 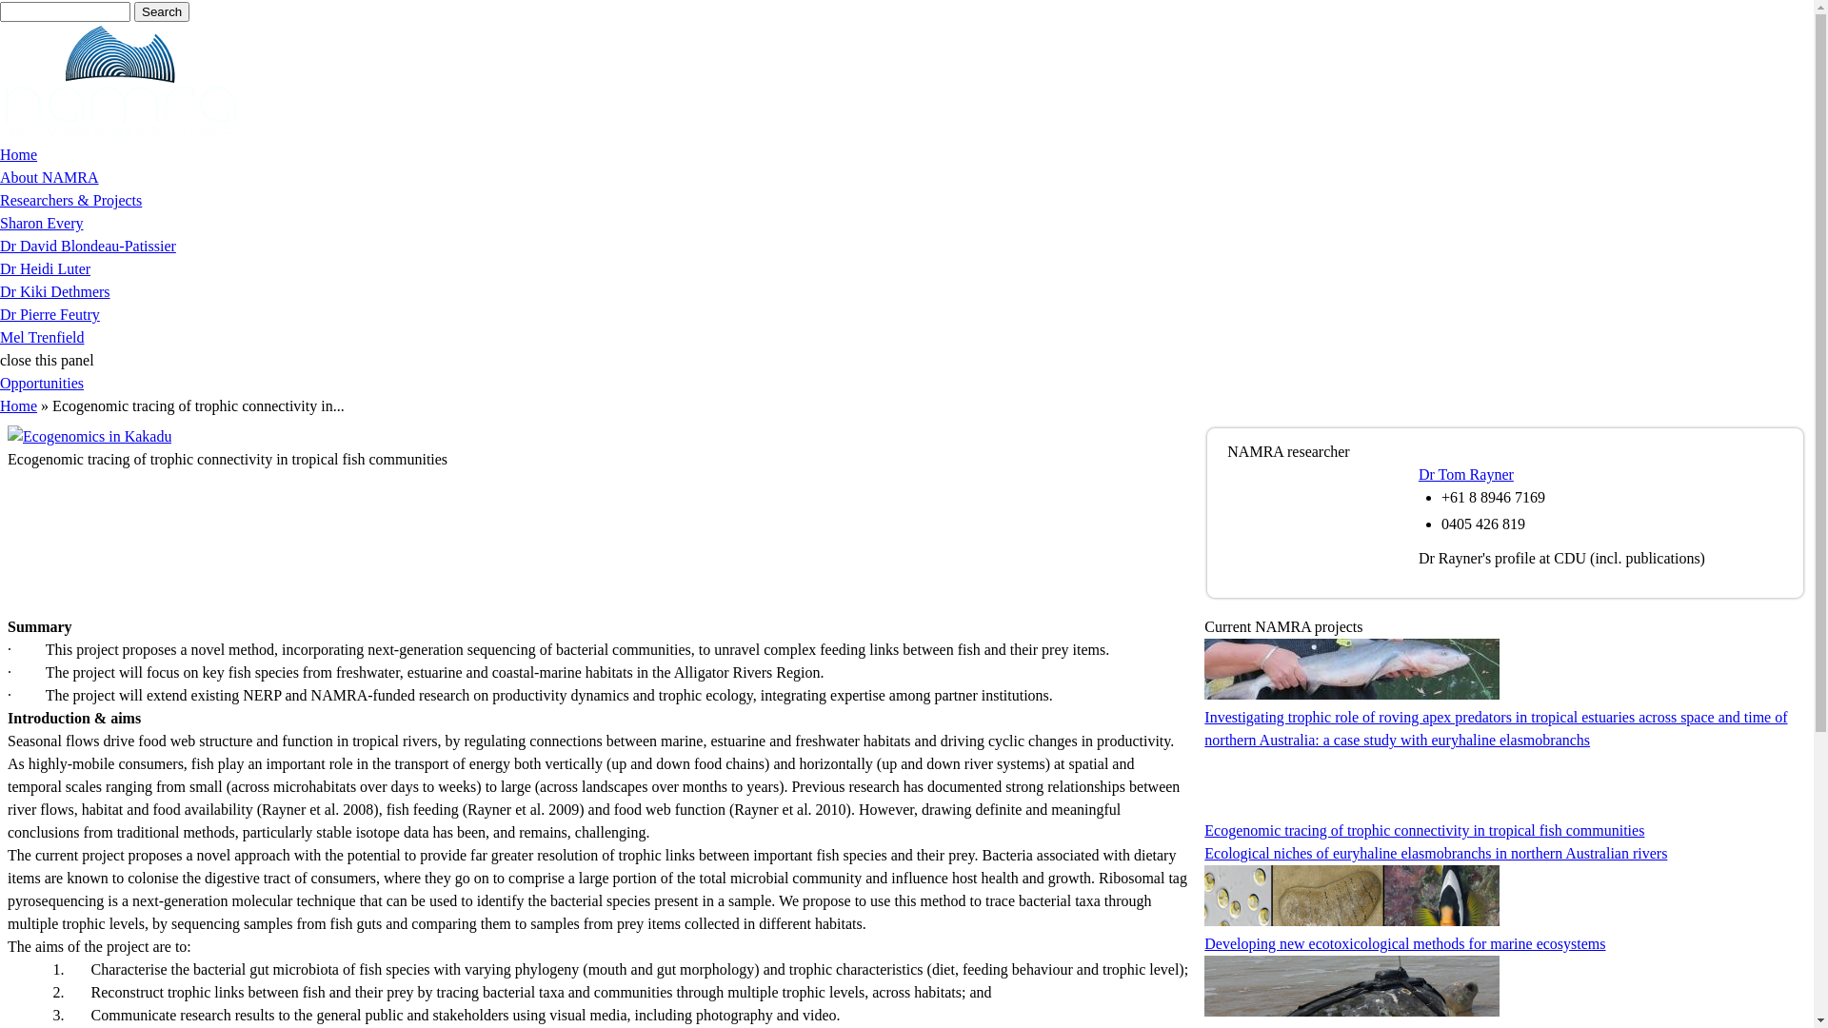 What do you see at coordinates (1352, 782) in the screenshot?
I see `Ecogenomics in Kakadu` at bounding box center [1352, 782].